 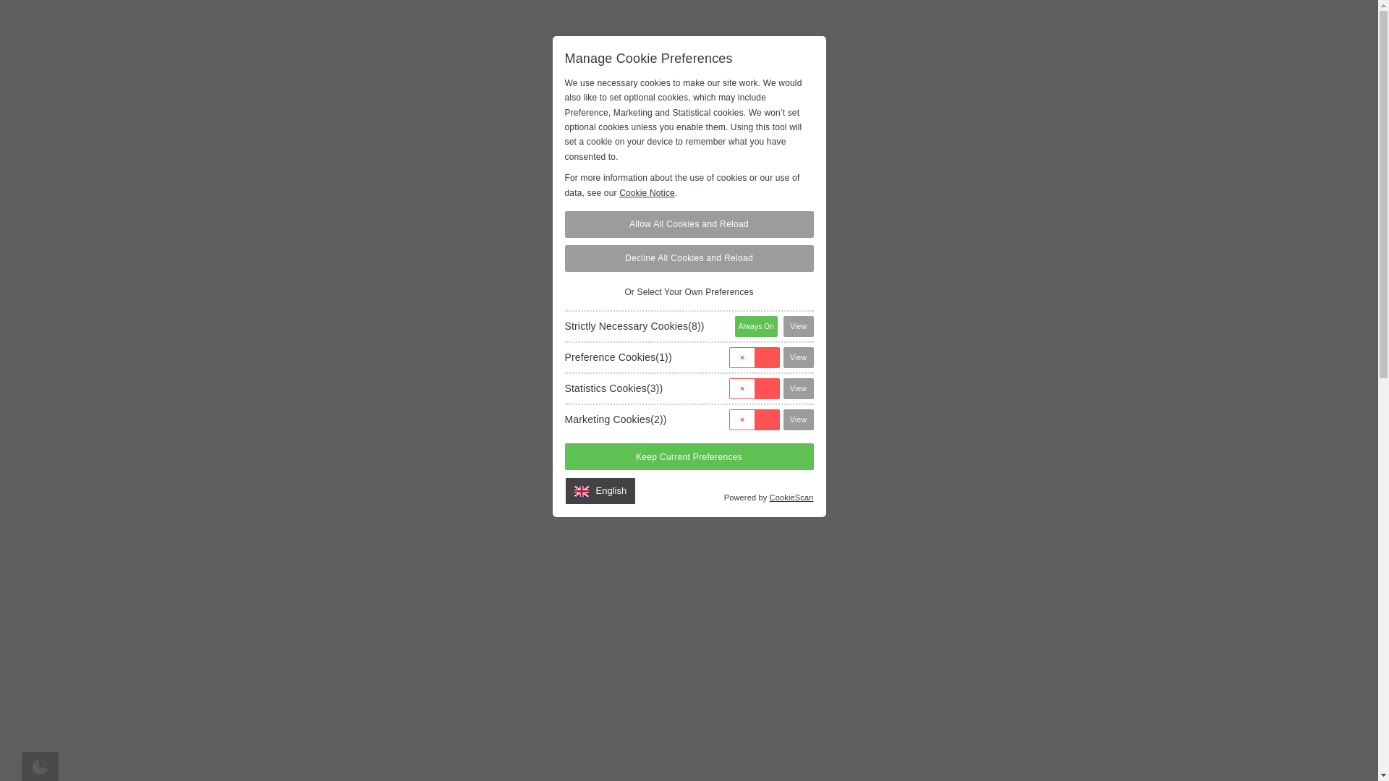 I want to click on LOGIN, so click(x=1119, y=30).